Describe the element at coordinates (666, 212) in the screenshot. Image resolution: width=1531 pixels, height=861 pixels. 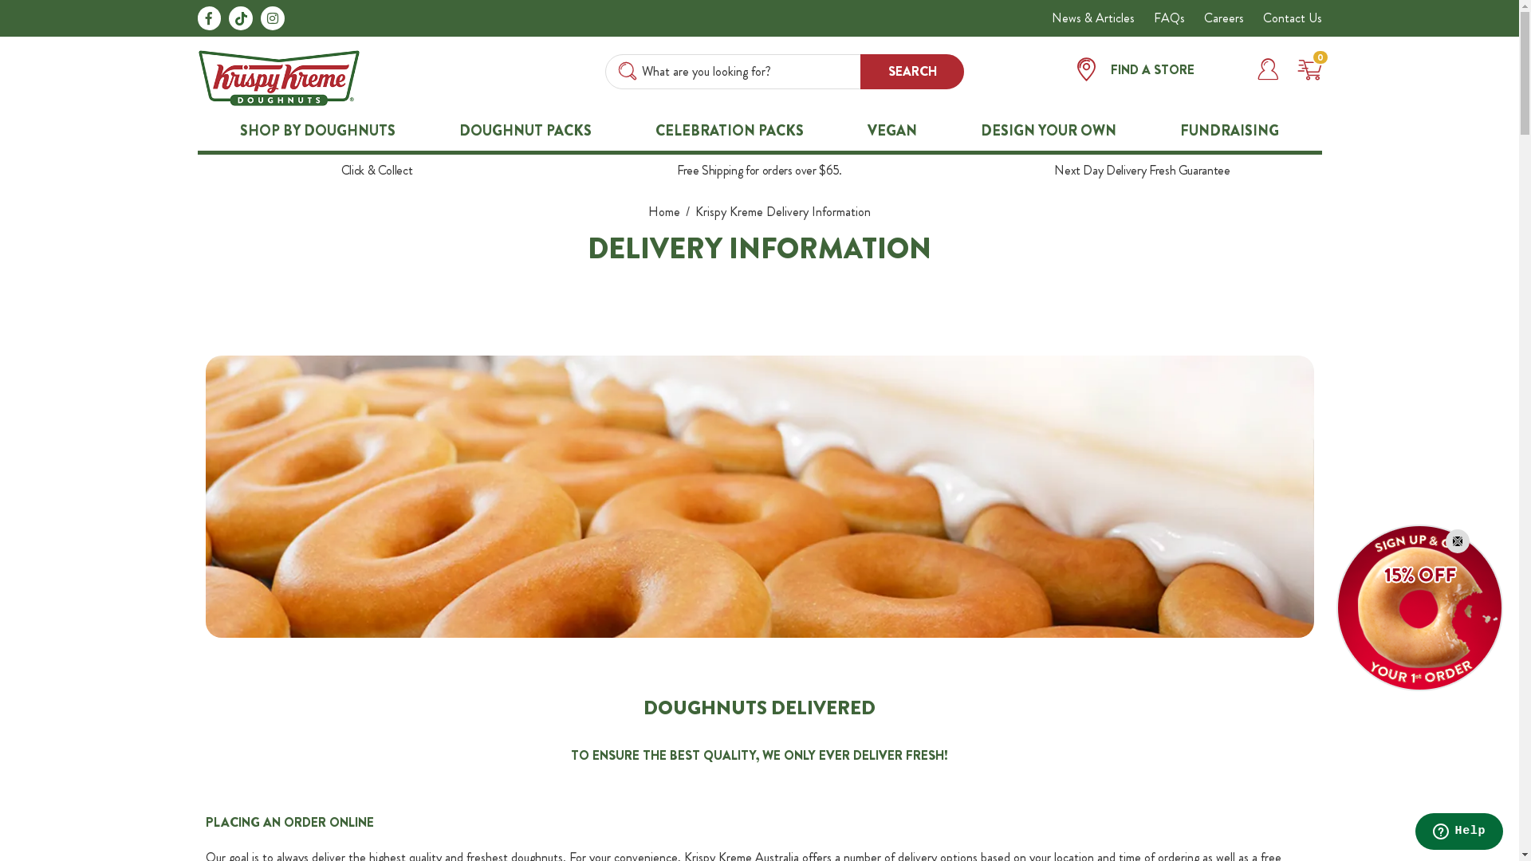
I see `Home` at that location.